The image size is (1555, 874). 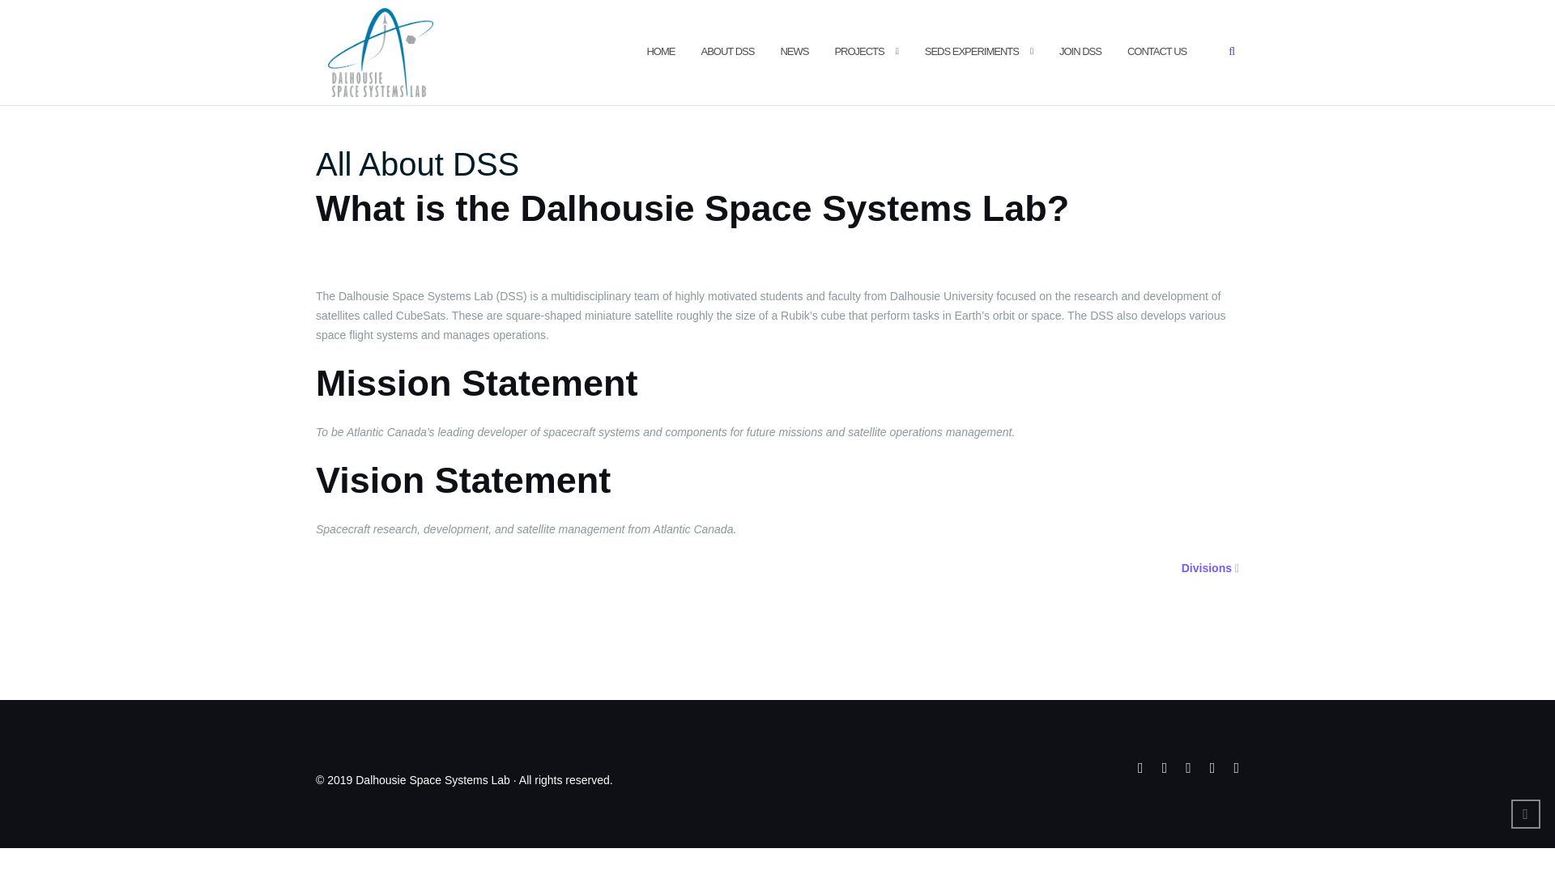 I want to click on All About DSS, so click(x=417, y=163).